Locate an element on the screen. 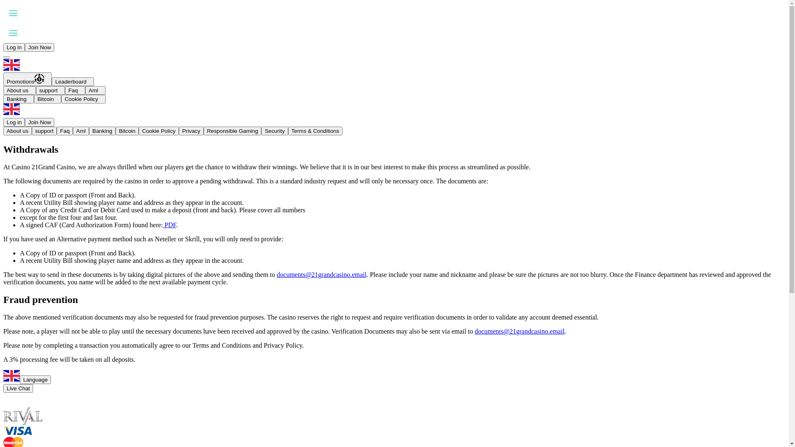 The image size is (795, 447). Bitcoin is located at coordinates (48, 99).